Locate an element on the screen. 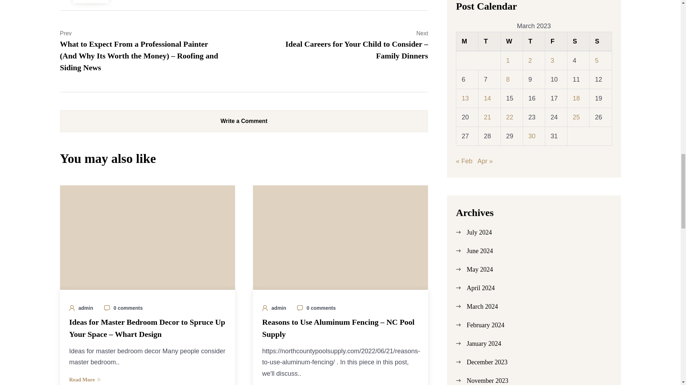 This screenshot has height=385, width=686. 14 is located at coordinates (487, 98).